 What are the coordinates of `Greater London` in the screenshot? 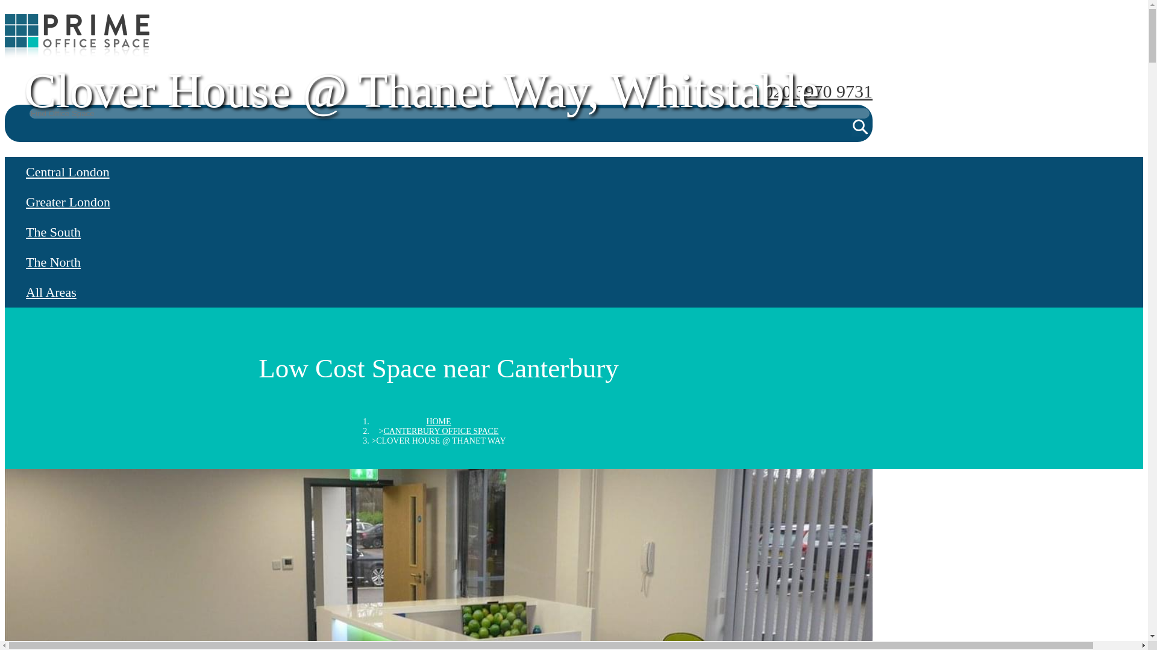 It's located at (438, 202).